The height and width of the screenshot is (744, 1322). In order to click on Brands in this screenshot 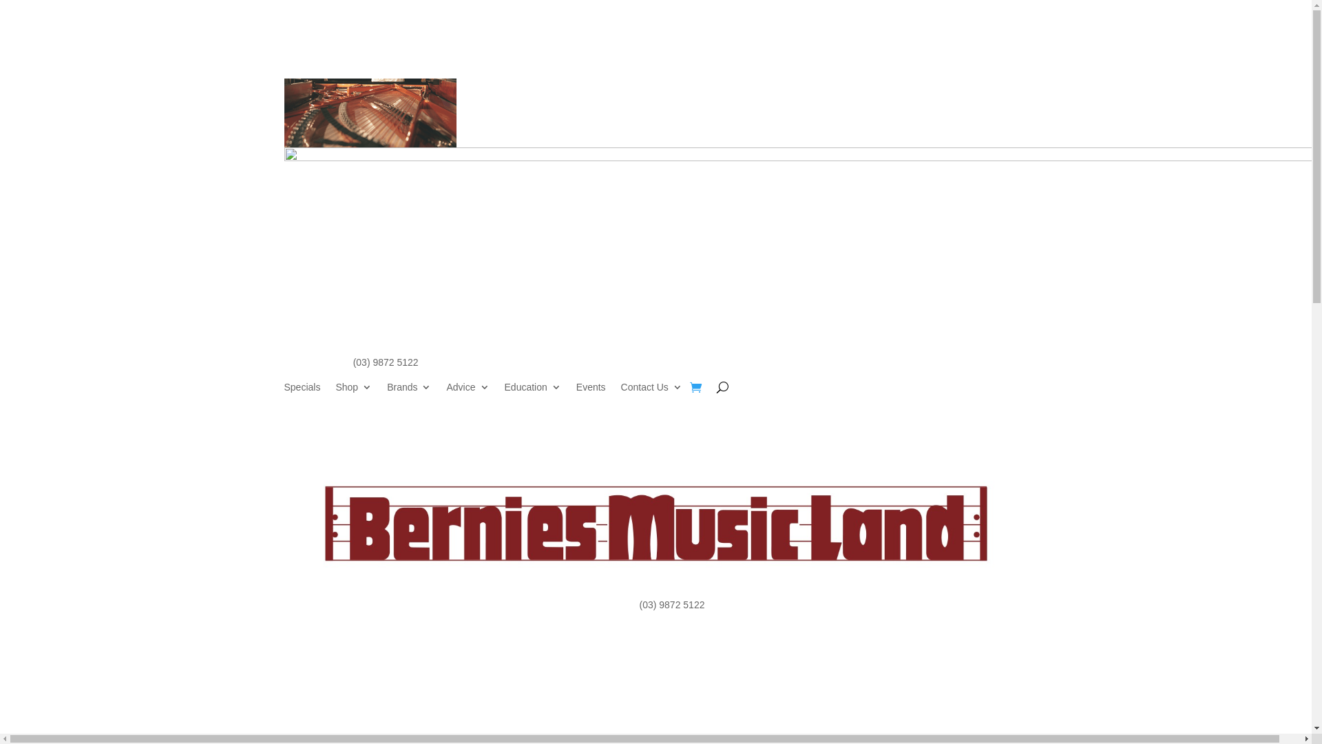, I will do `click(409, 390)`.